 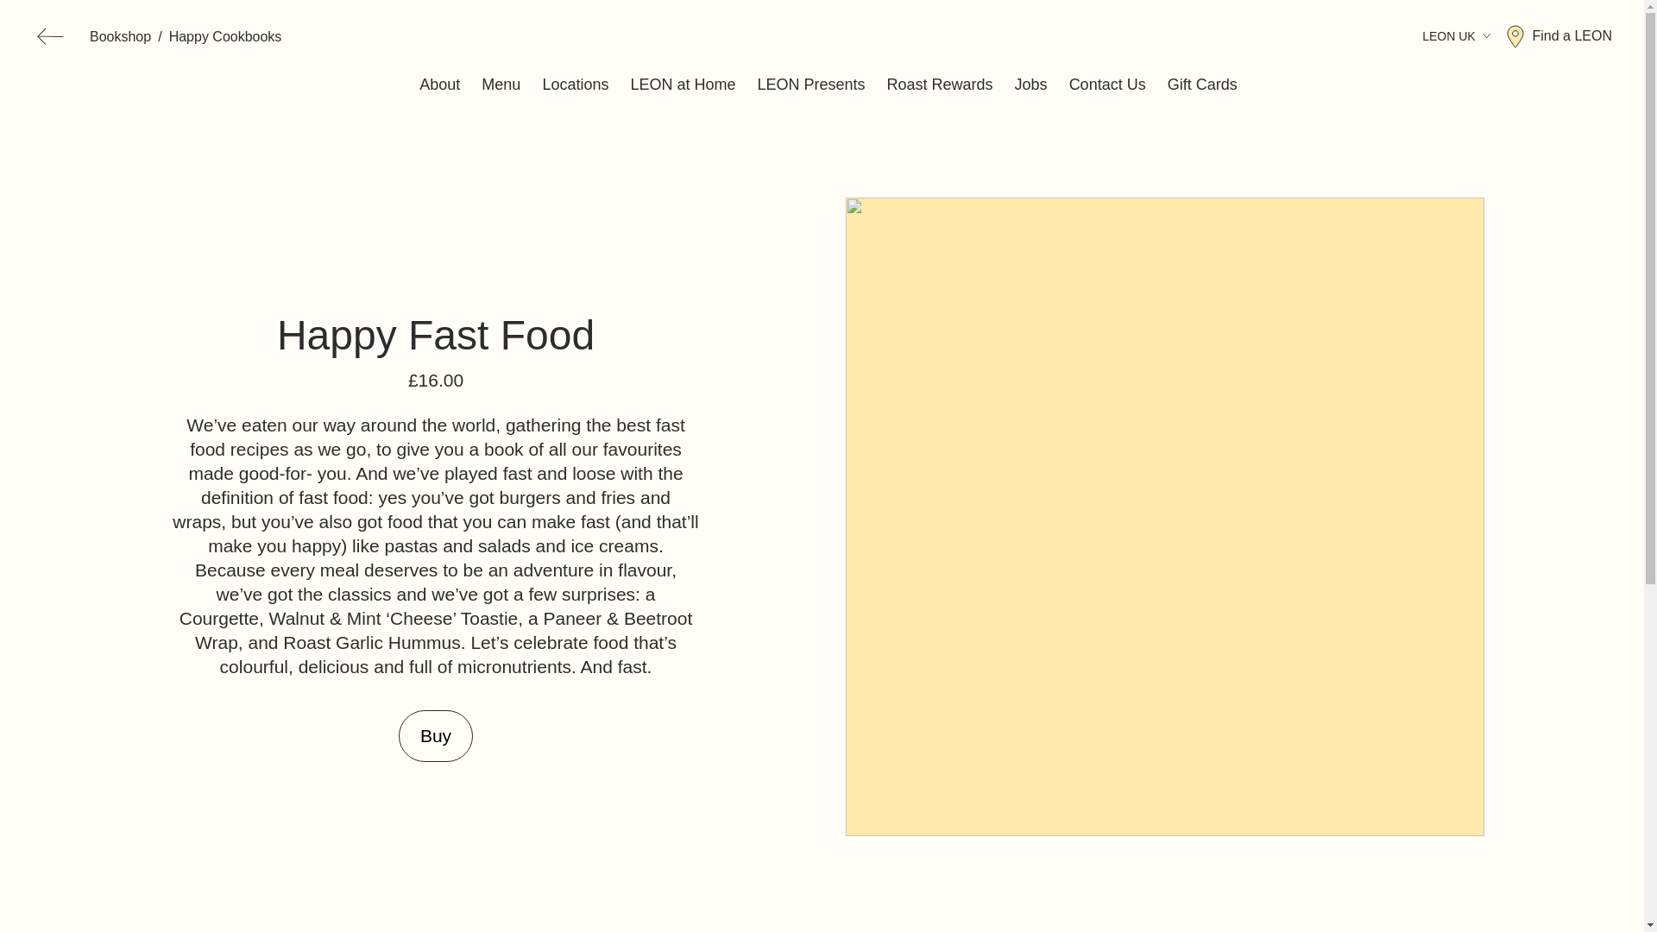 What do you see at coordinates (575, 85) in the screenshot?
I see `Locations` at bounding box center [575, 85].